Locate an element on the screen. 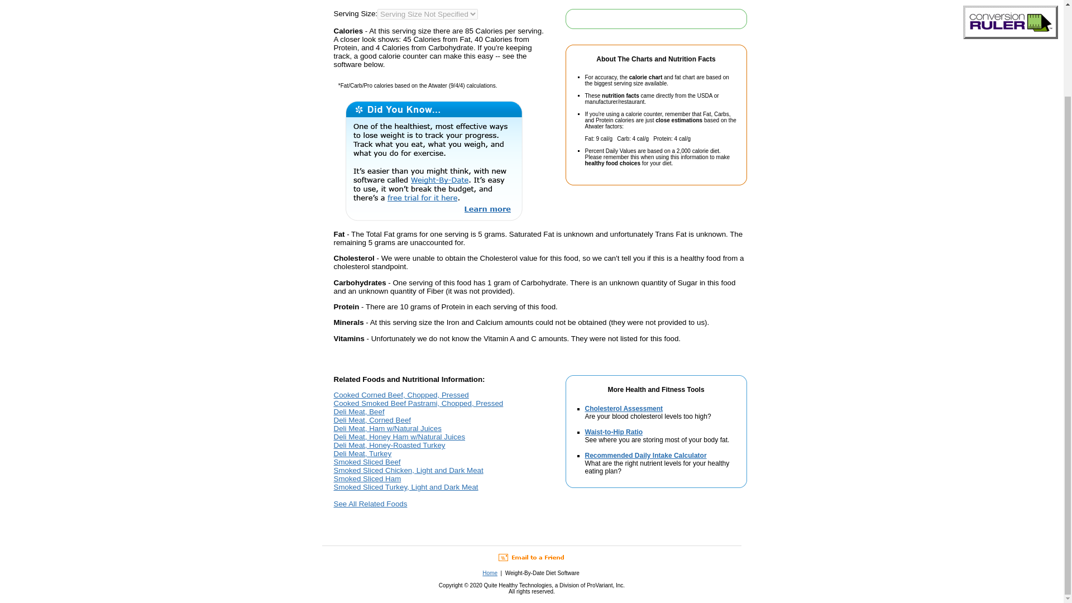 The width and height of the screenshot is (1072, 603). Cooked Corned Beef, Chopped, Pressed is located at coordinates (401, 394).